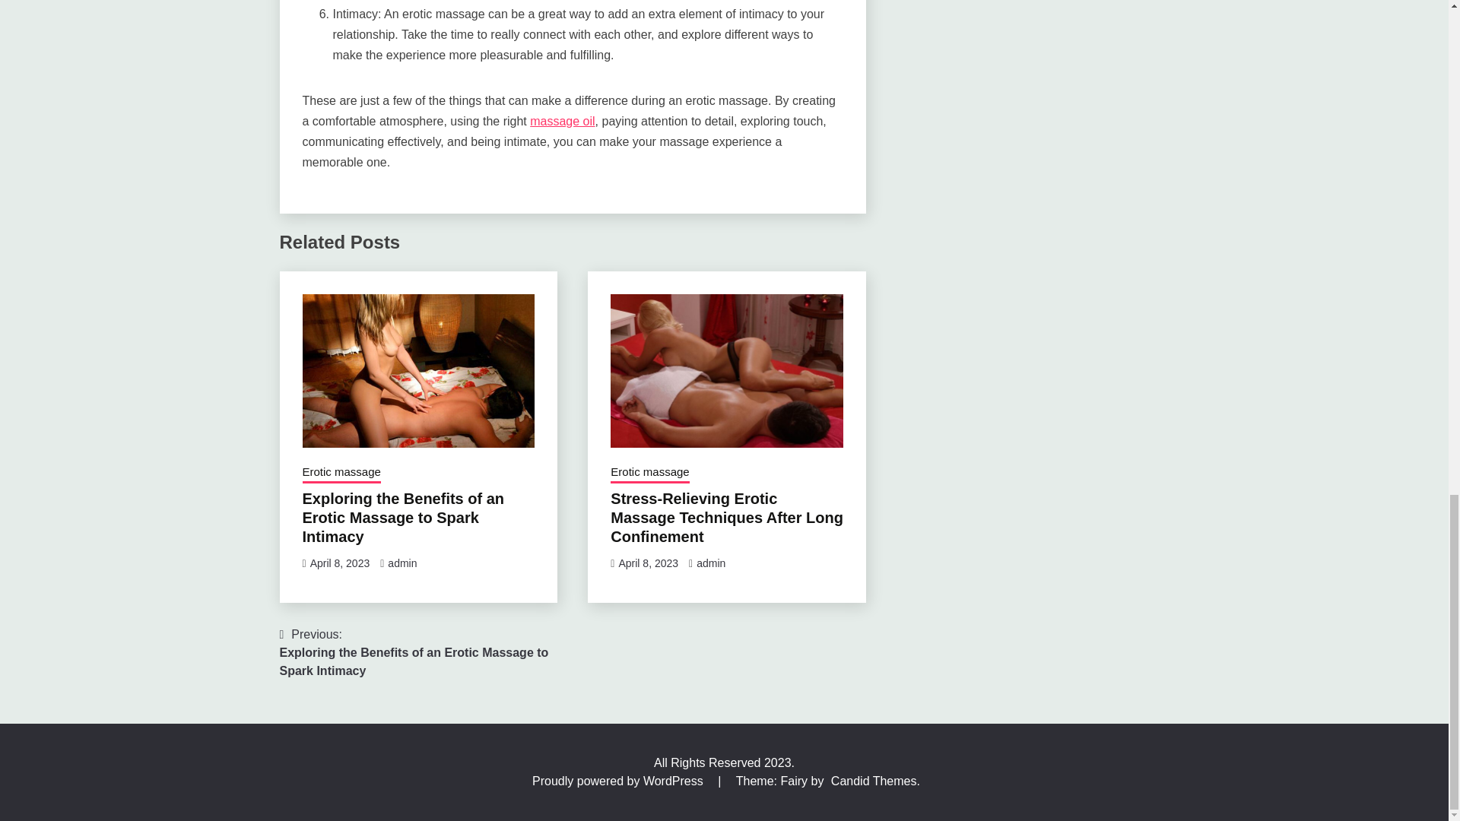  Describe the element at coordinates (648, 563) in the screenshot. I see `April 8, 2023` at that location.